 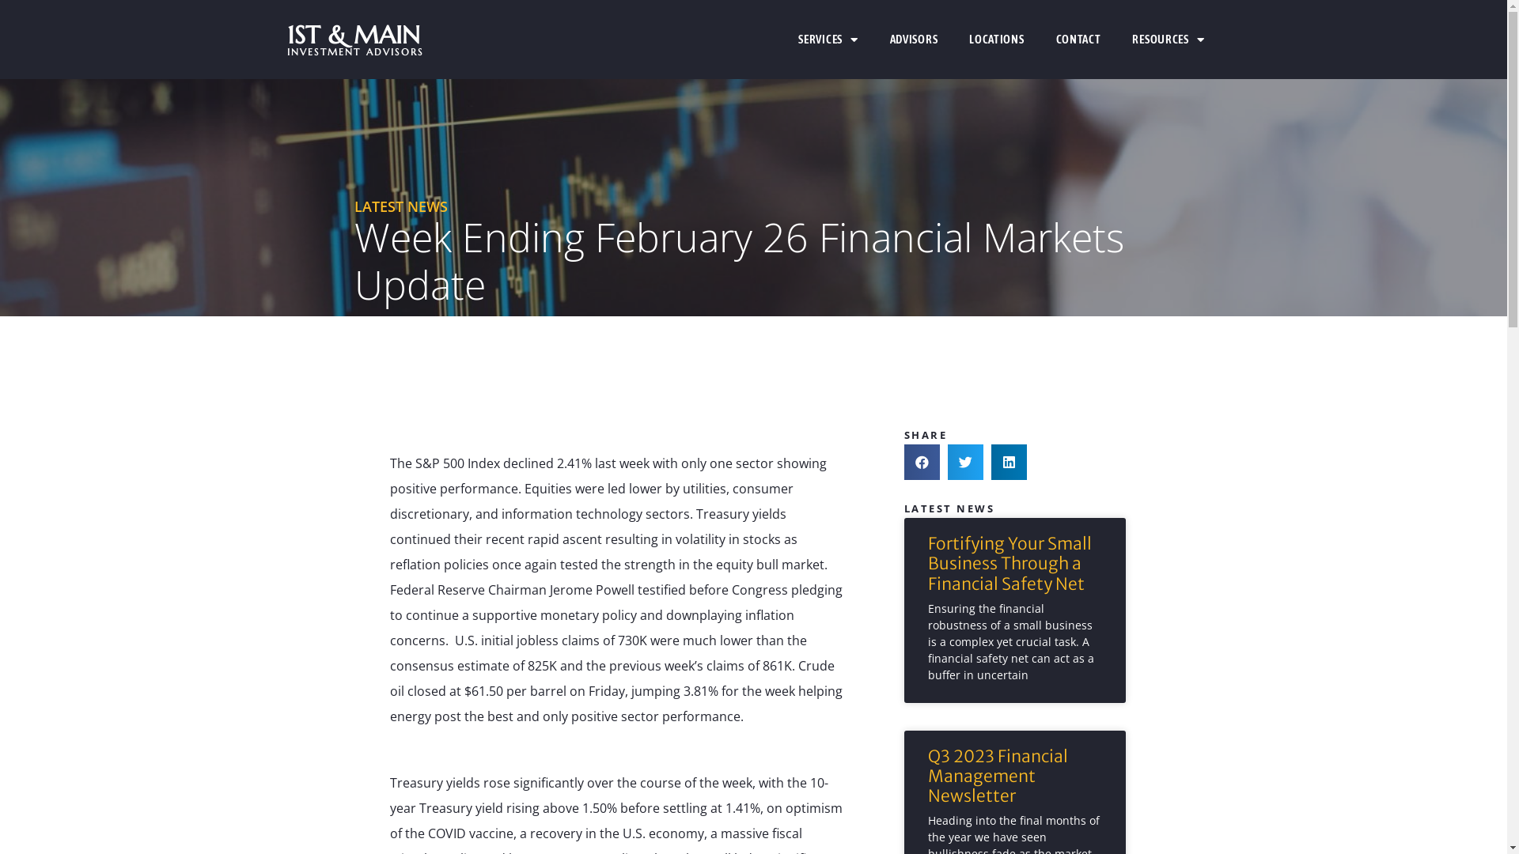 I want to click on RESOURCES, so click(x=1168, y=40).